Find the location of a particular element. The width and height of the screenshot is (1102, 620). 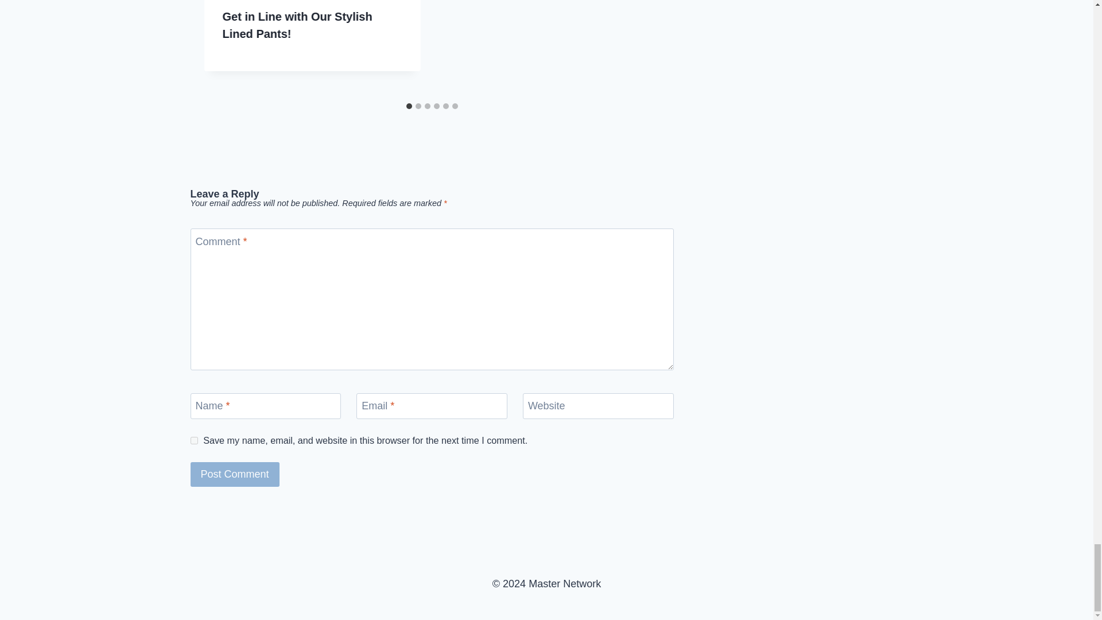

Post Comment is located at coordinates (235, 474).